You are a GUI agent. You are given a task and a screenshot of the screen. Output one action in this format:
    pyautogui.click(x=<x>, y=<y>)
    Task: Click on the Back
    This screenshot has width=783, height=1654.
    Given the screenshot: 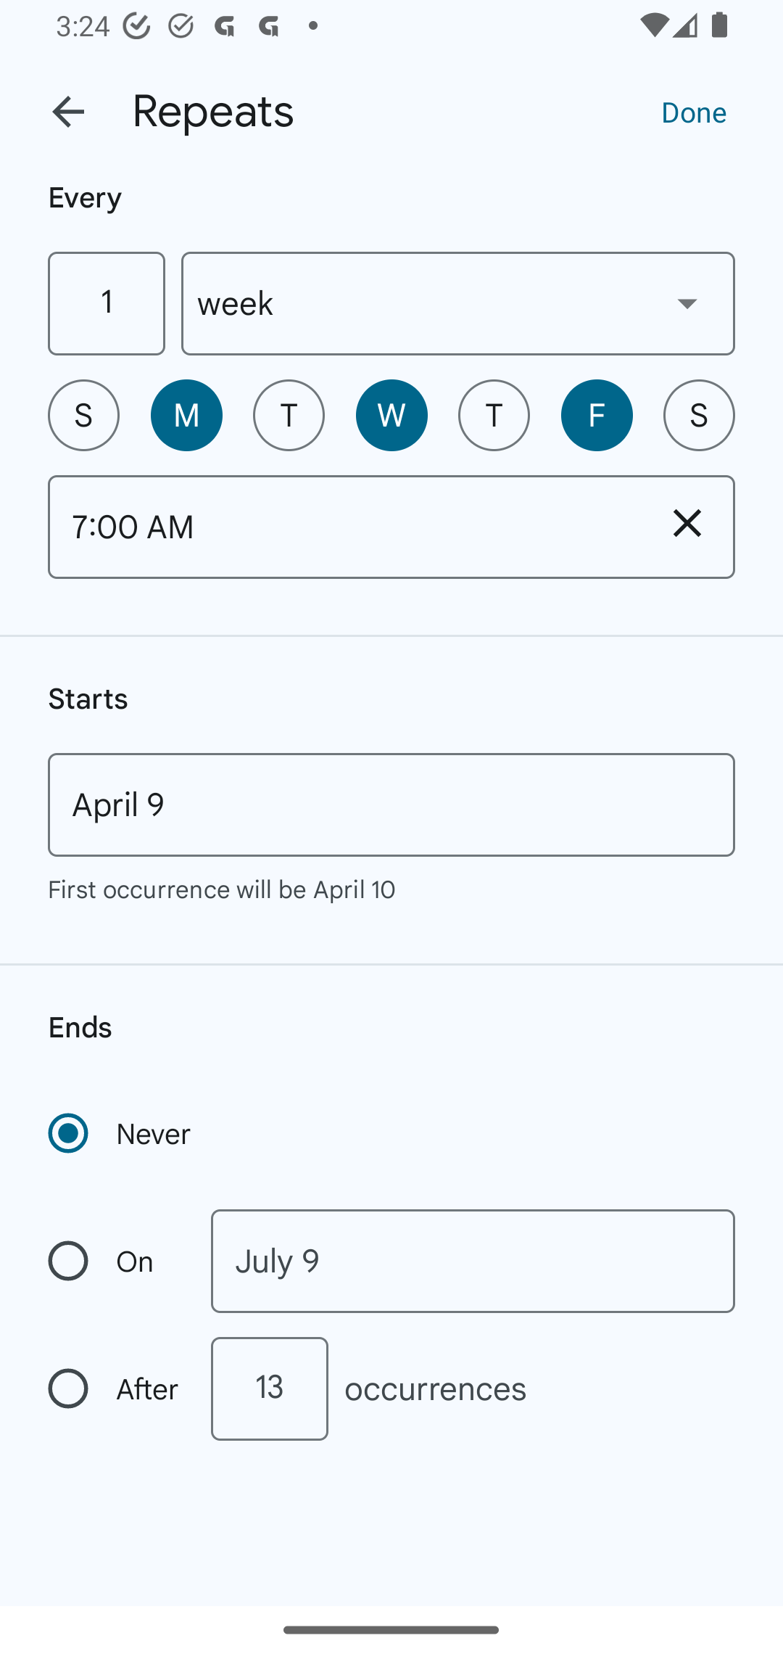 What is the action you would take?
    pyautogui.click(x=68, y=112)
    